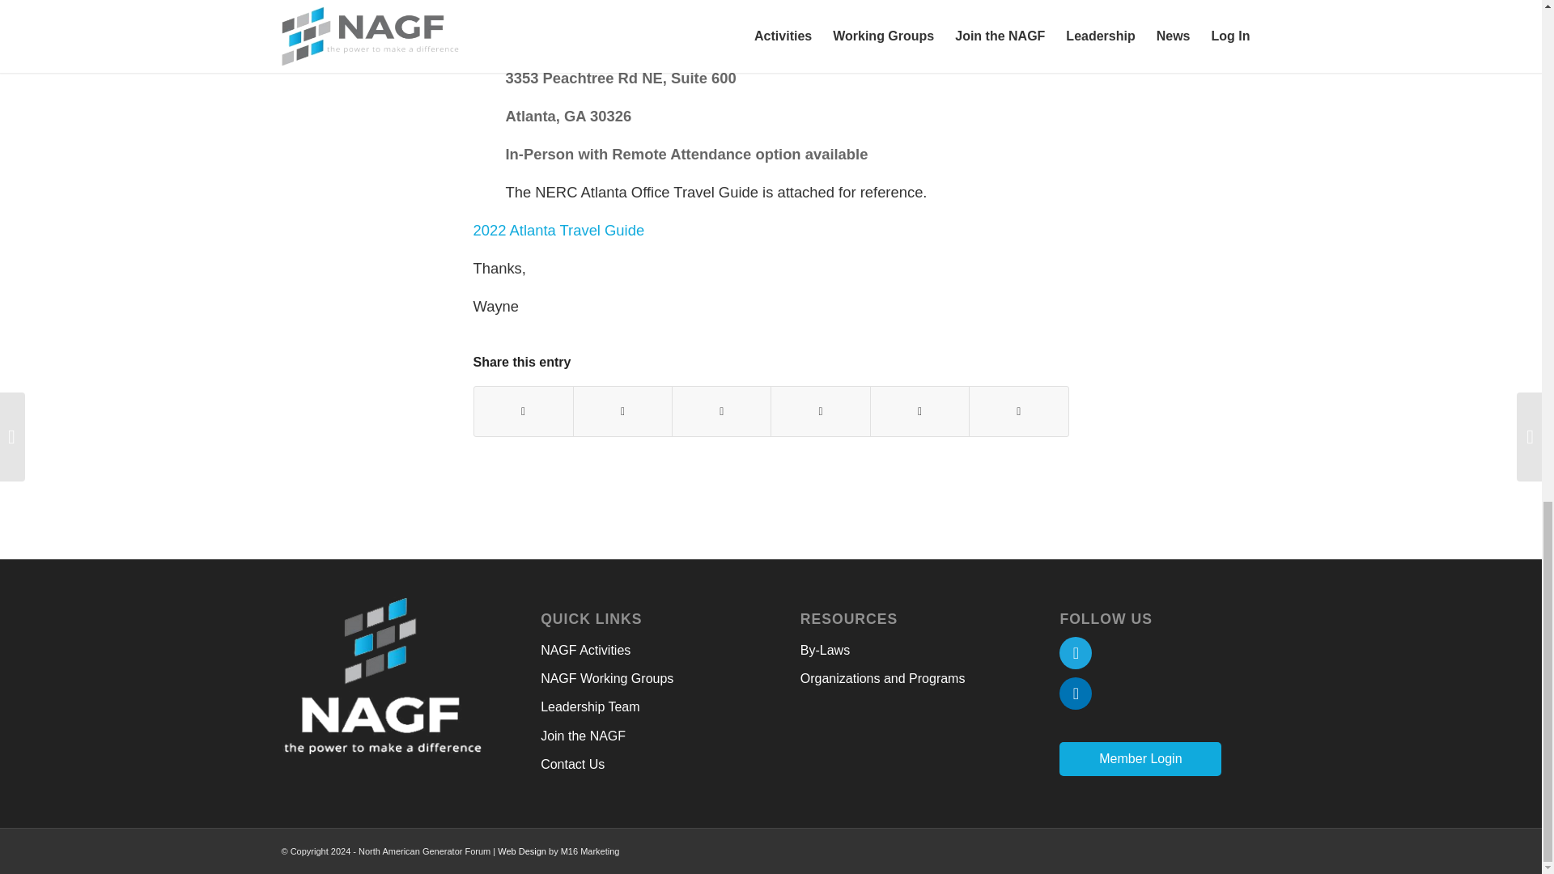  What do you see at coordinates (521, 851) in the screenshot?
I see `Web Design` at bounding box center [521, 851].